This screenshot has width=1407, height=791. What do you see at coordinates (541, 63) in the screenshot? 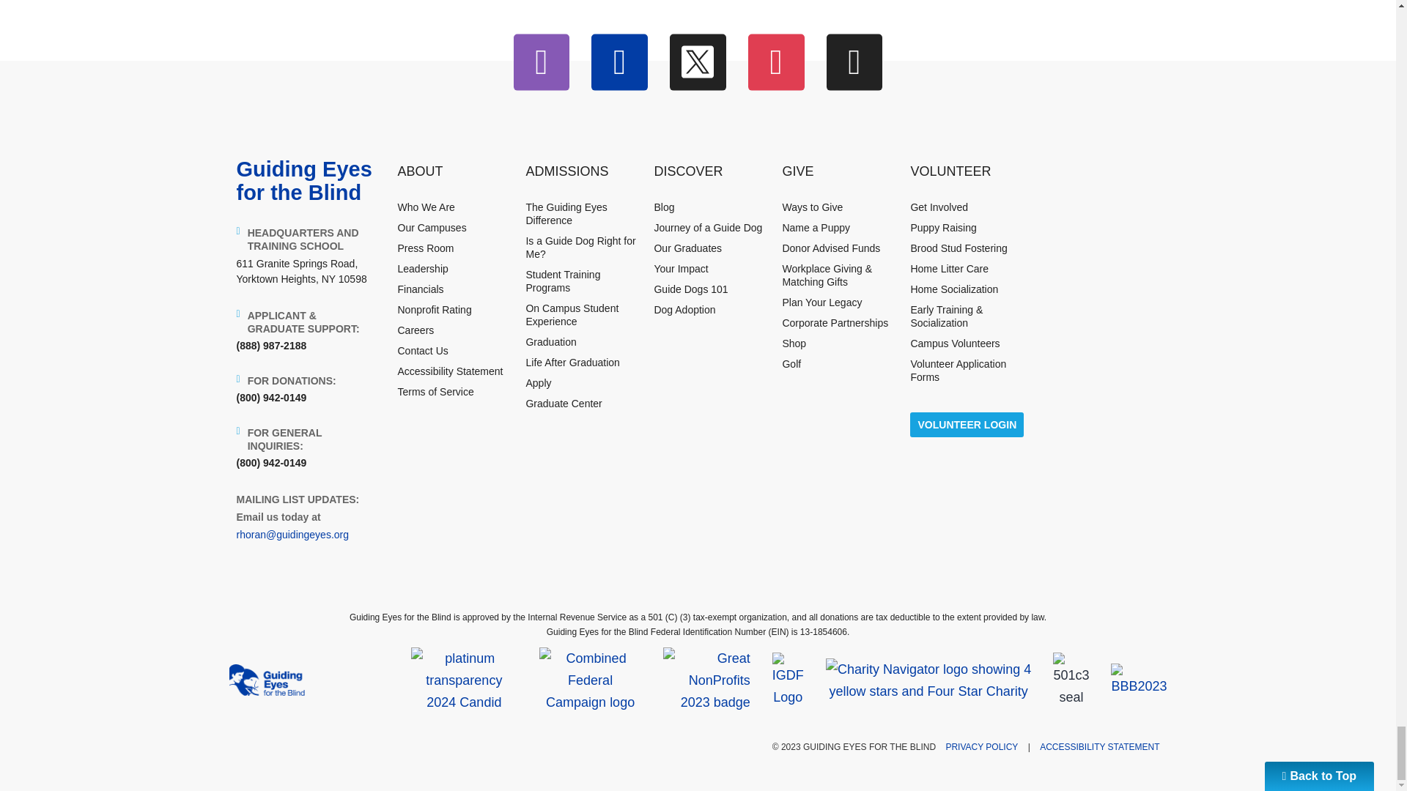
I see `Instagram` at bounding box center [541, 63].